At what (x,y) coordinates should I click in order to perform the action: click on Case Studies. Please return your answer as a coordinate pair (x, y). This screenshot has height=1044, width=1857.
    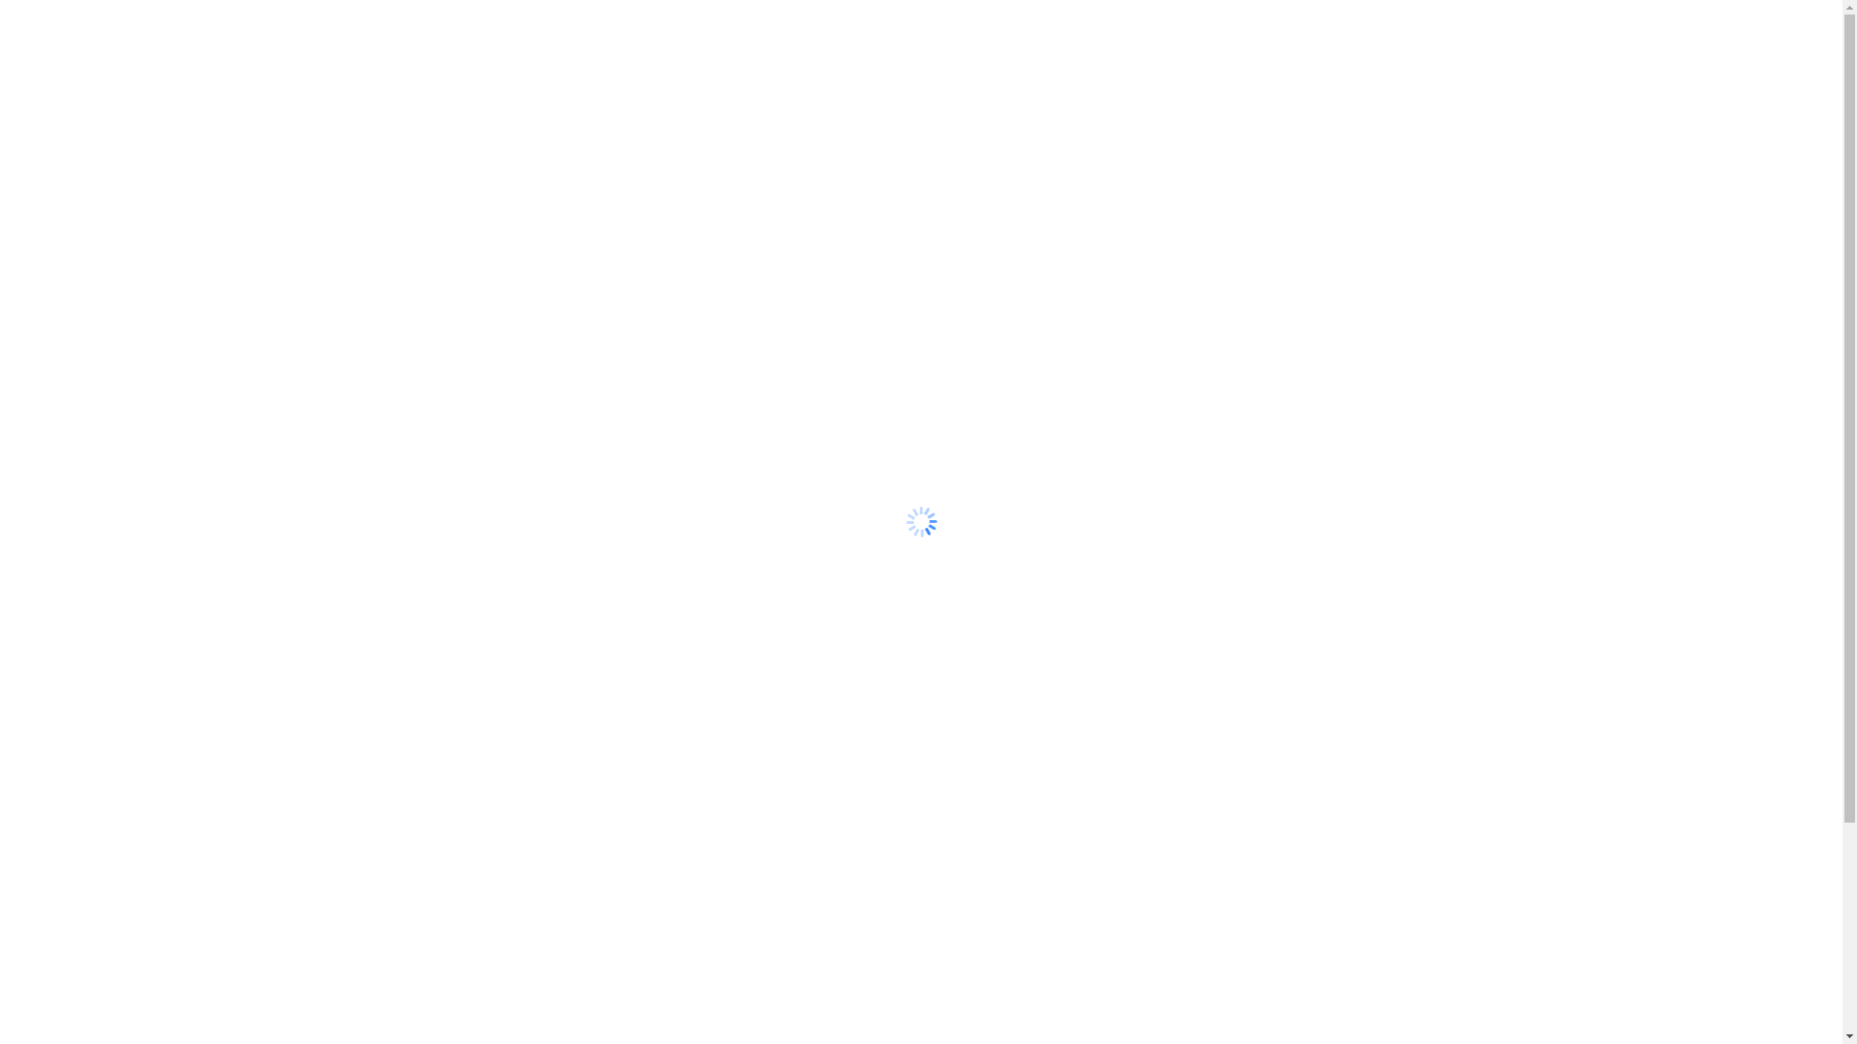
    Looking at the image, I should click on (843, 84).